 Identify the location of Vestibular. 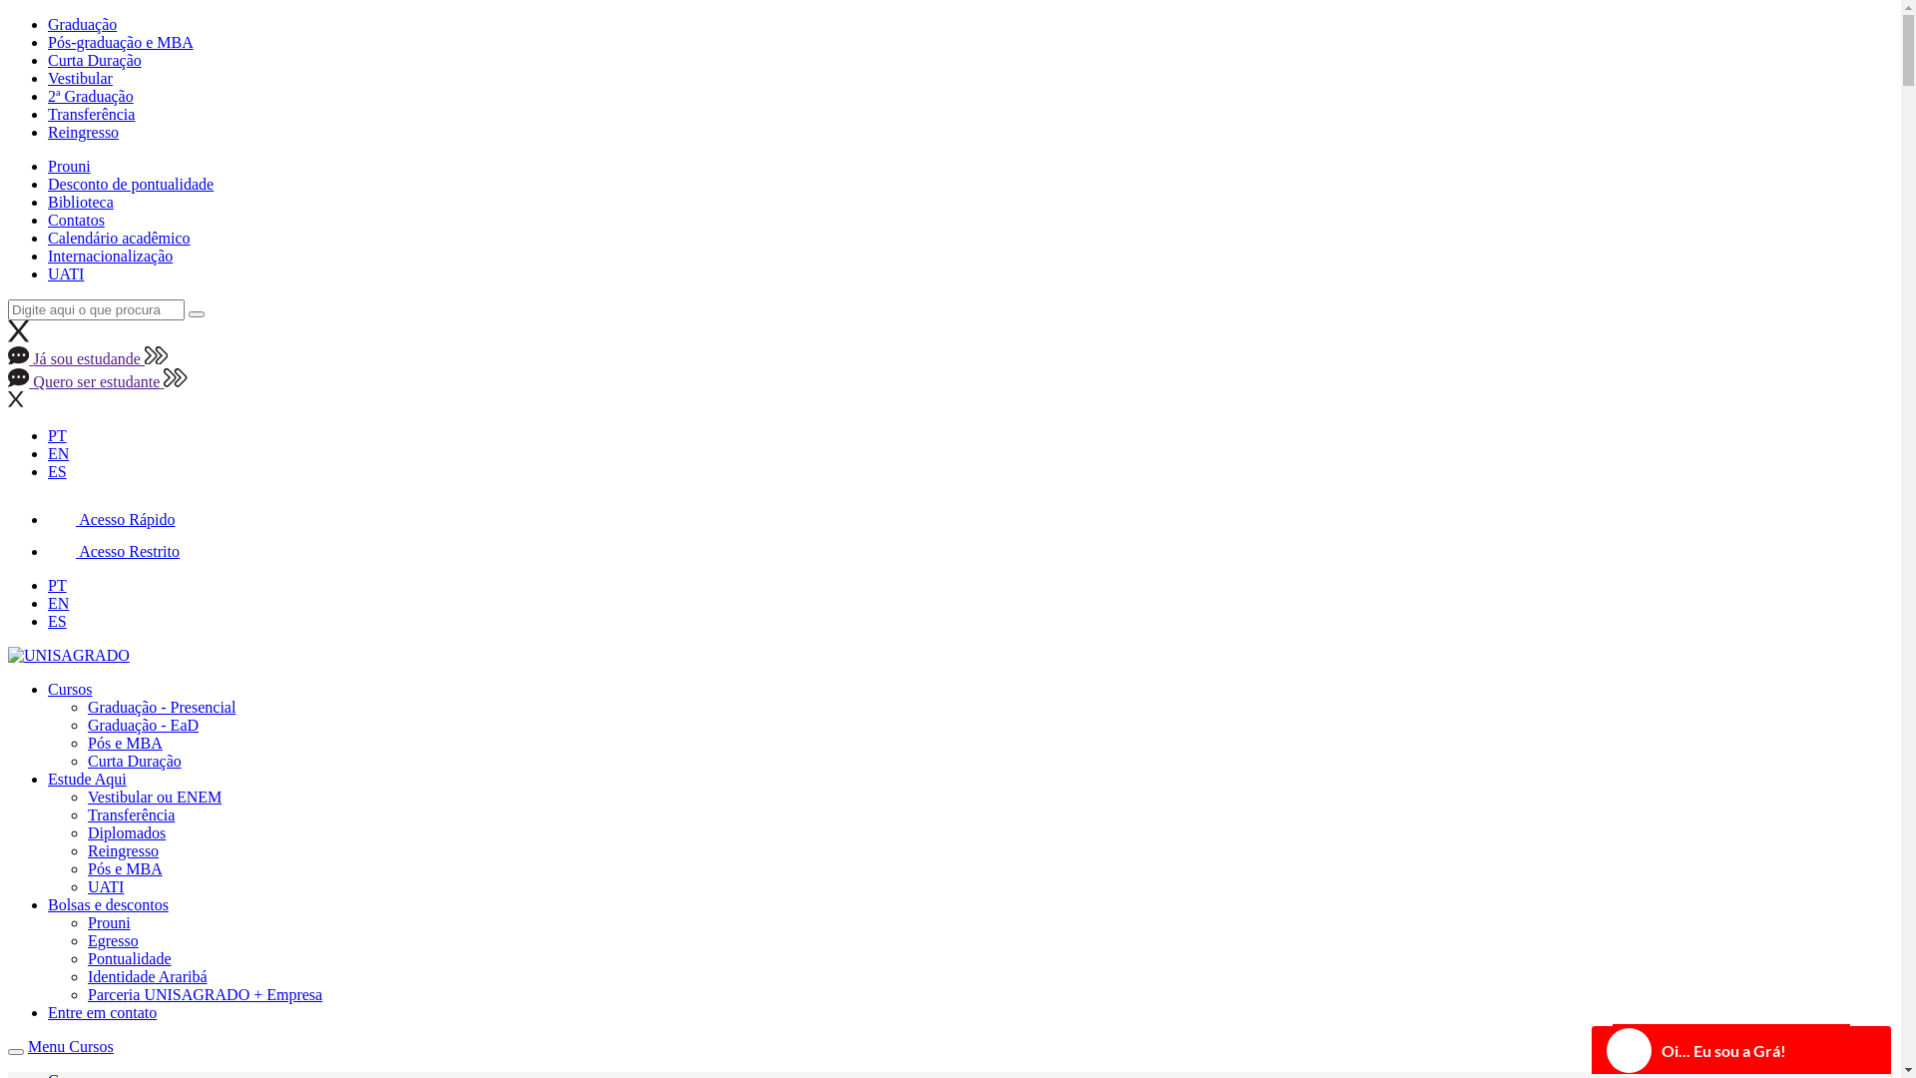
(80, 78).